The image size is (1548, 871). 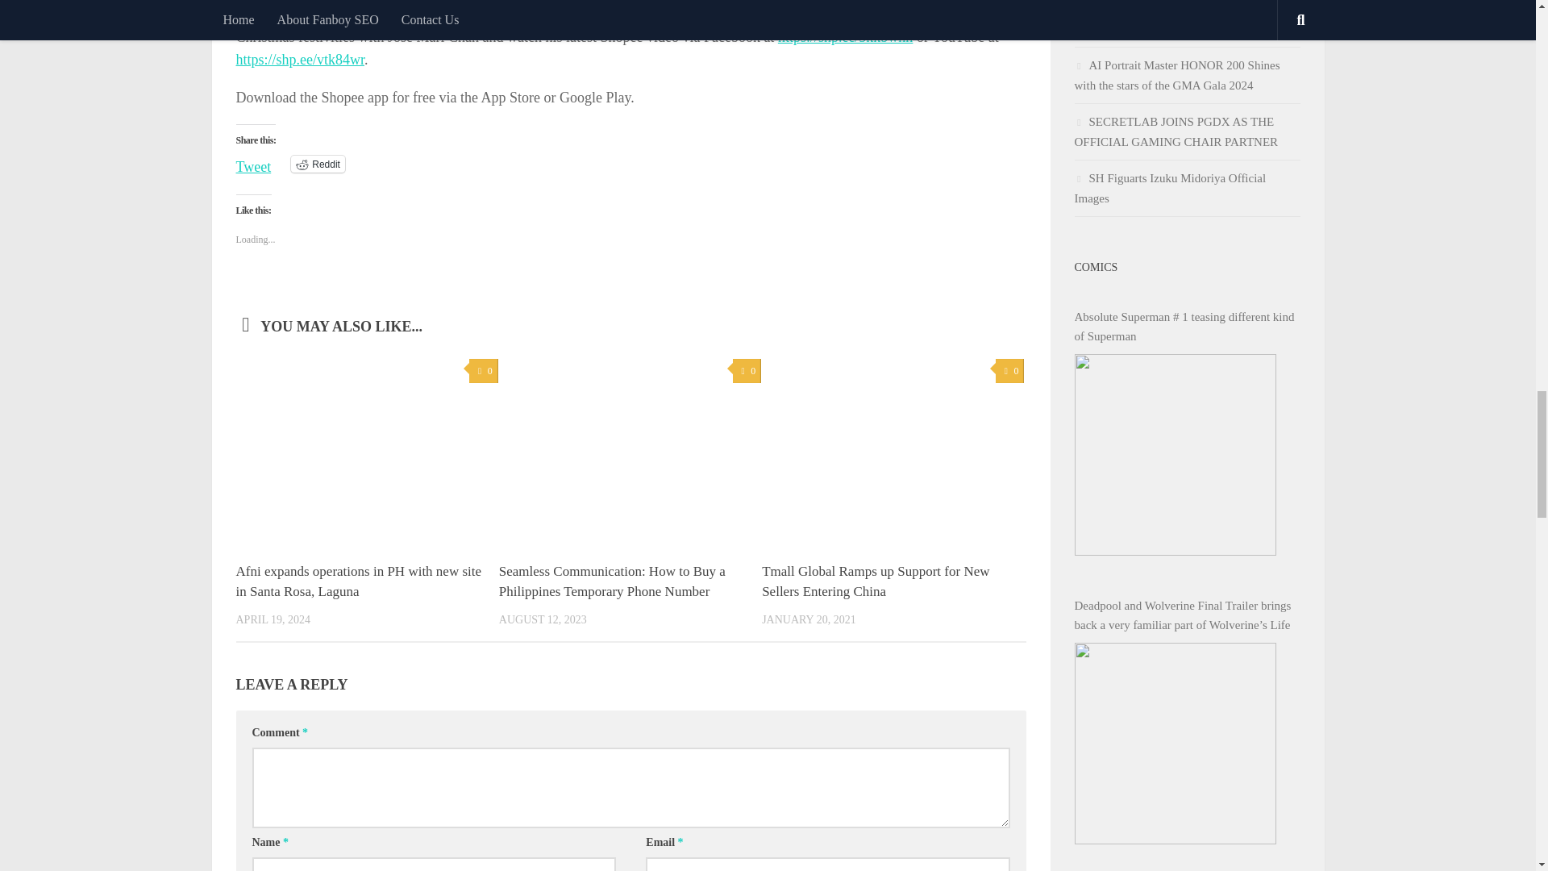 What do you see at coordinates (482, 371) in the screenshot?
I see `0` at bounding box center [482, 371].